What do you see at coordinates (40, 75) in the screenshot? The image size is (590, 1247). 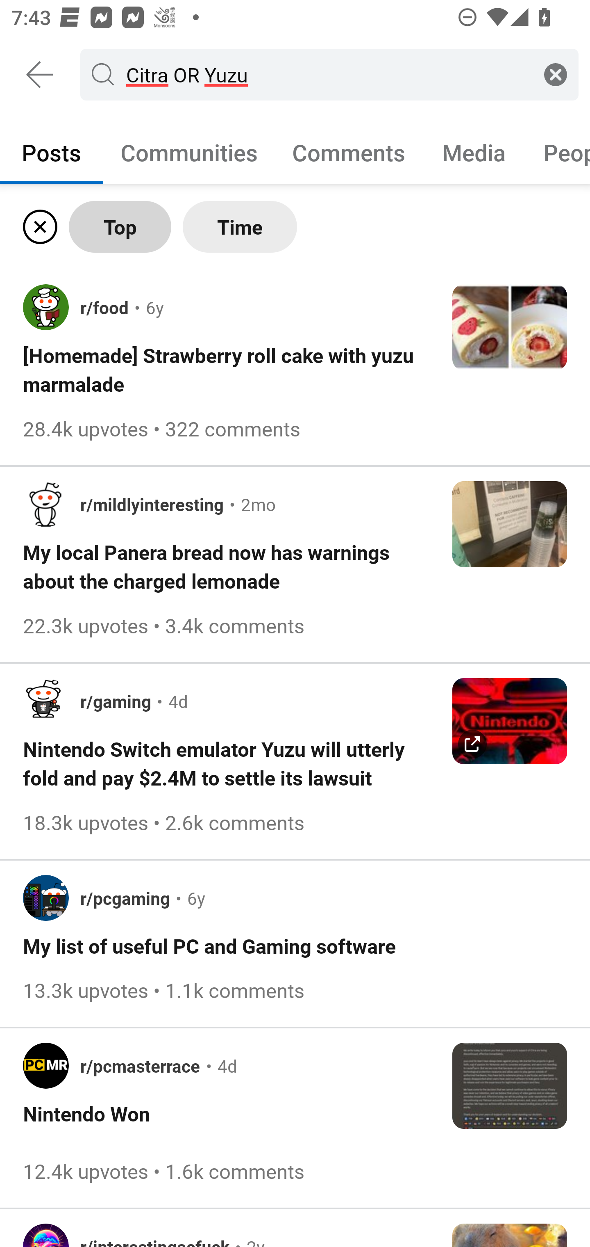 I see `Back` at bounding box center [40, 75].